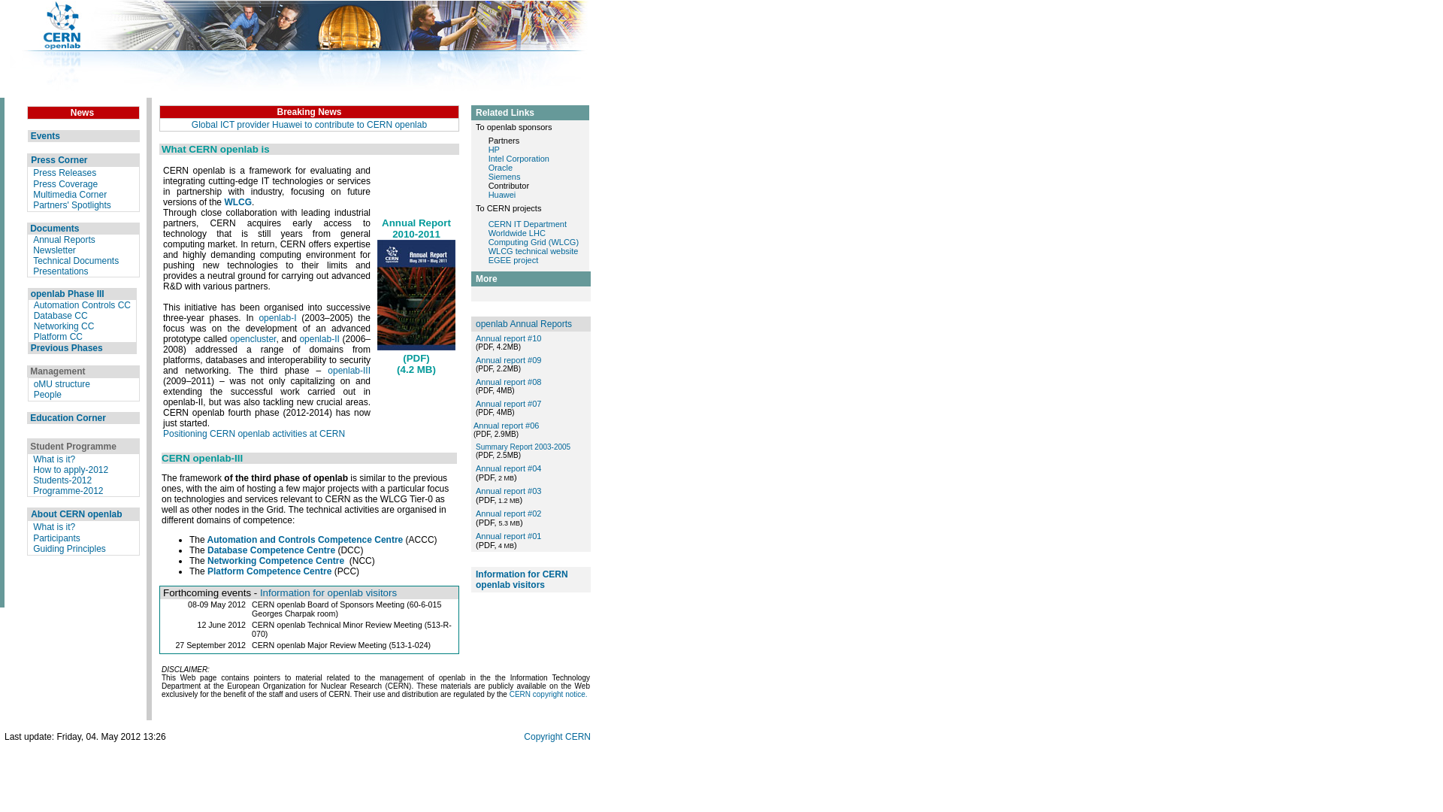  What do you see at coordinates (502, 195) in the screenshot?
I see `Huawei` at bounding box center [502, 195].